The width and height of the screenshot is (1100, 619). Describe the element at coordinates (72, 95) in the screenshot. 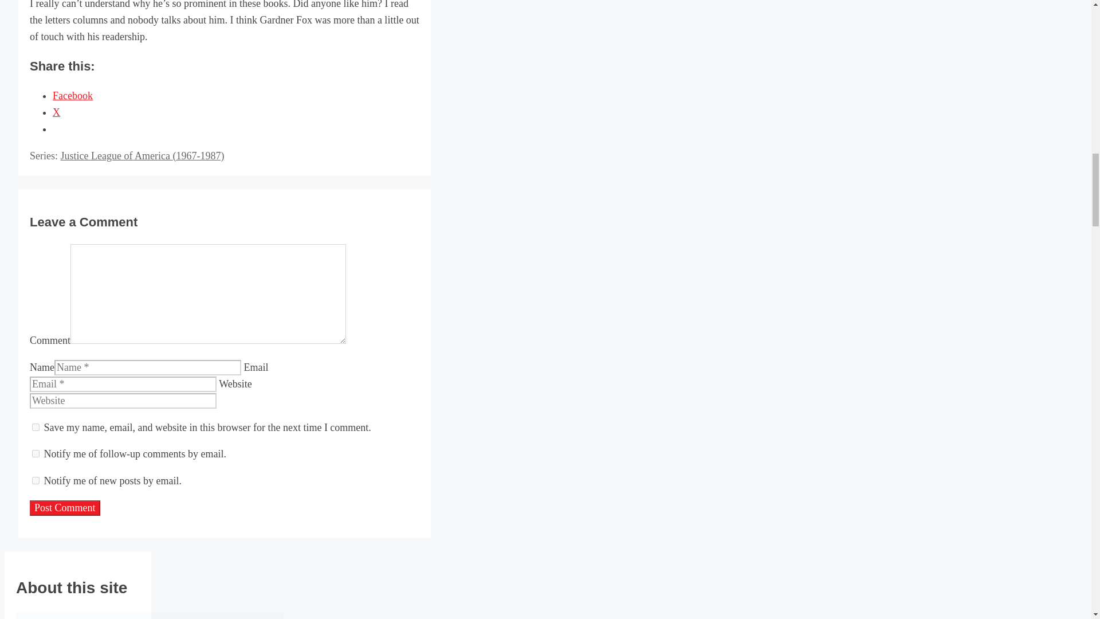

I see `Click to share on Facebook` at that location.